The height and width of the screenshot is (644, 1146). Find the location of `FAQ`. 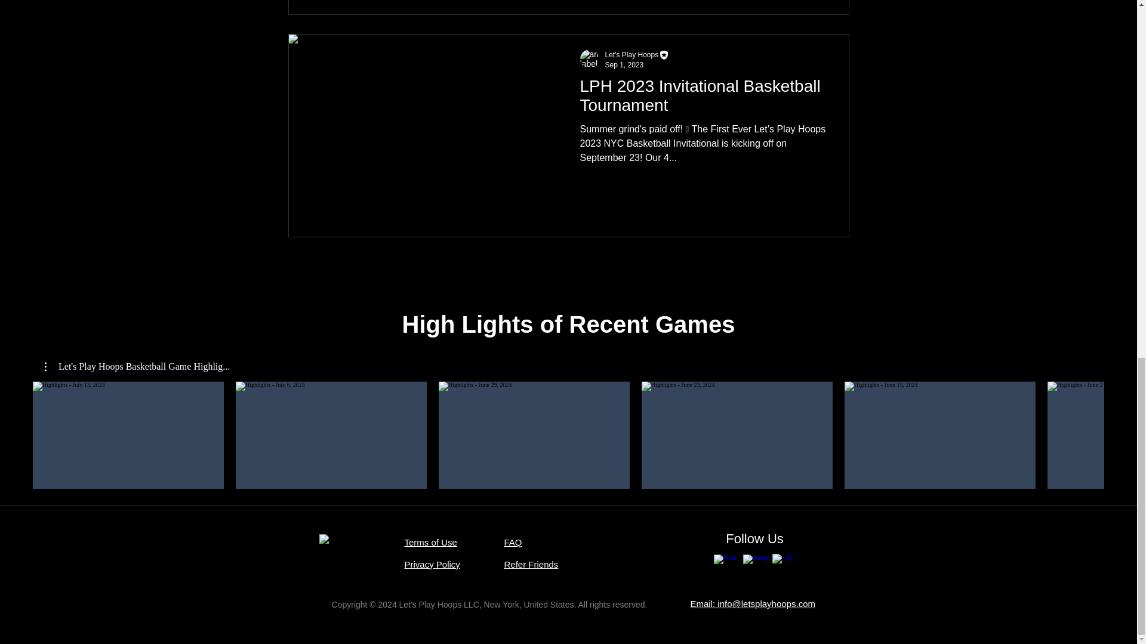

FAQ is located at coordinates (512, 542).